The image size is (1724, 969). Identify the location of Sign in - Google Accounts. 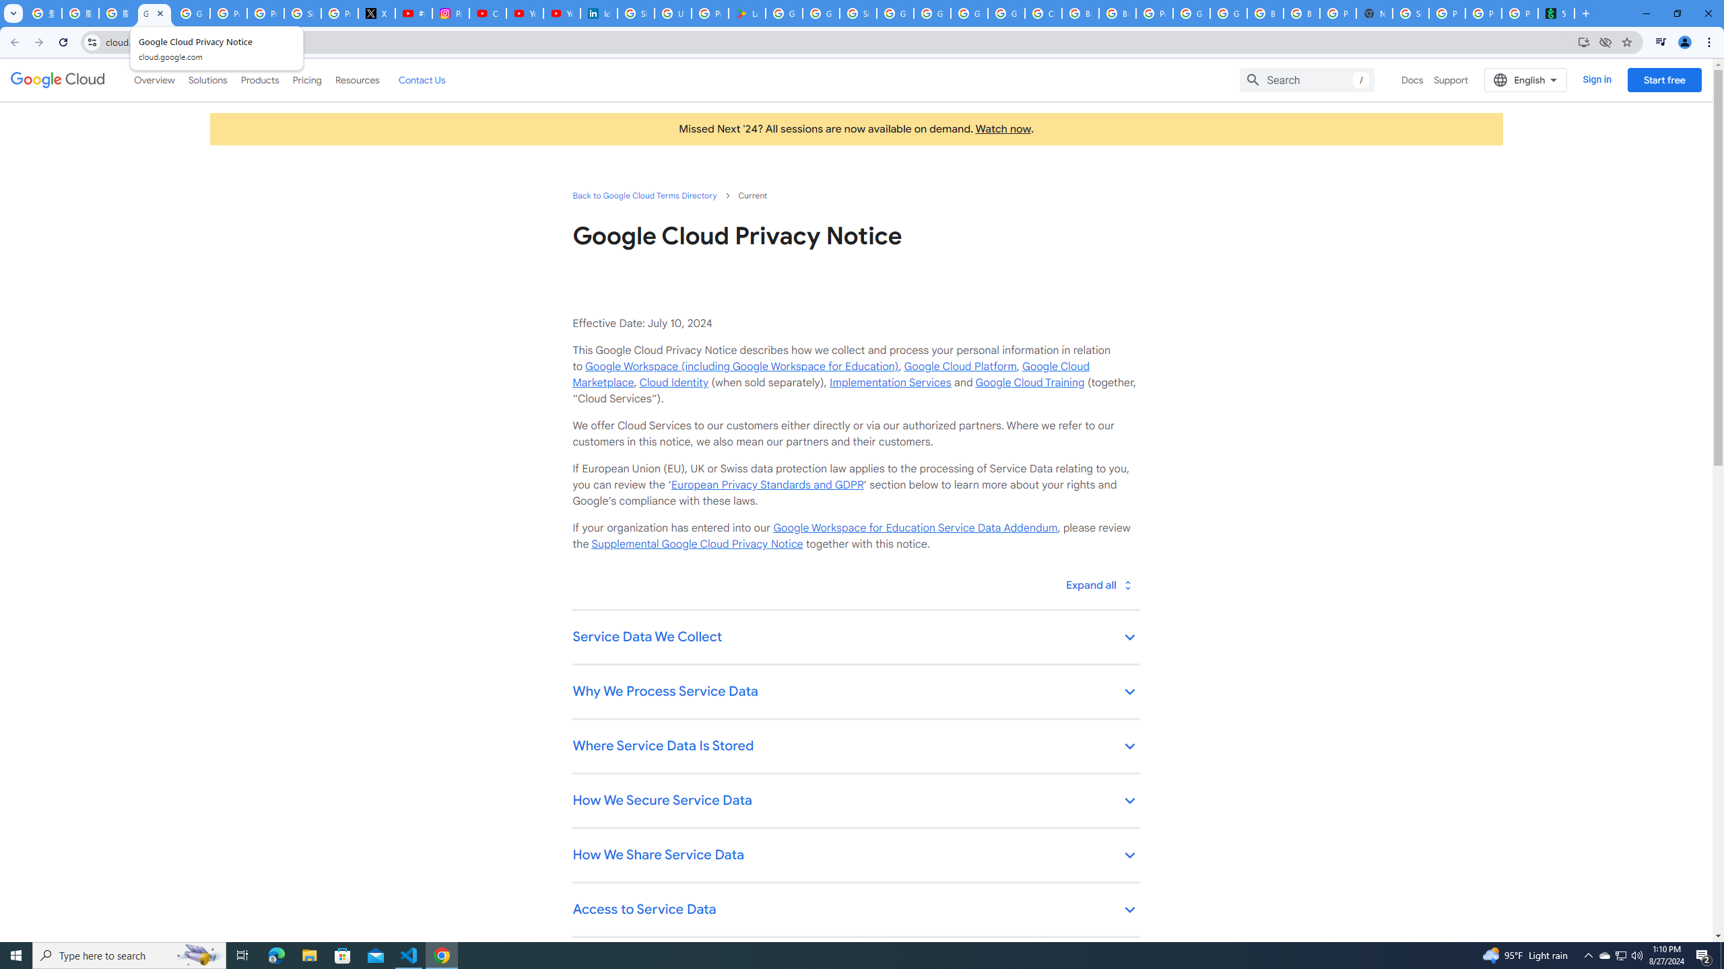
(1410, 13).